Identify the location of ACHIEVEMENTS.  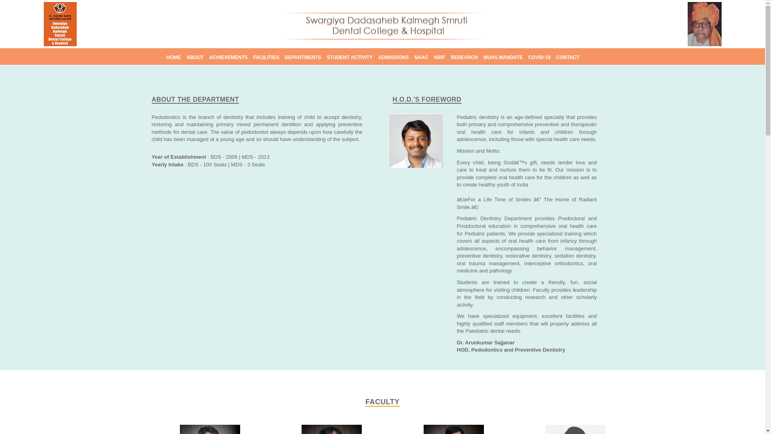
(228, 57).